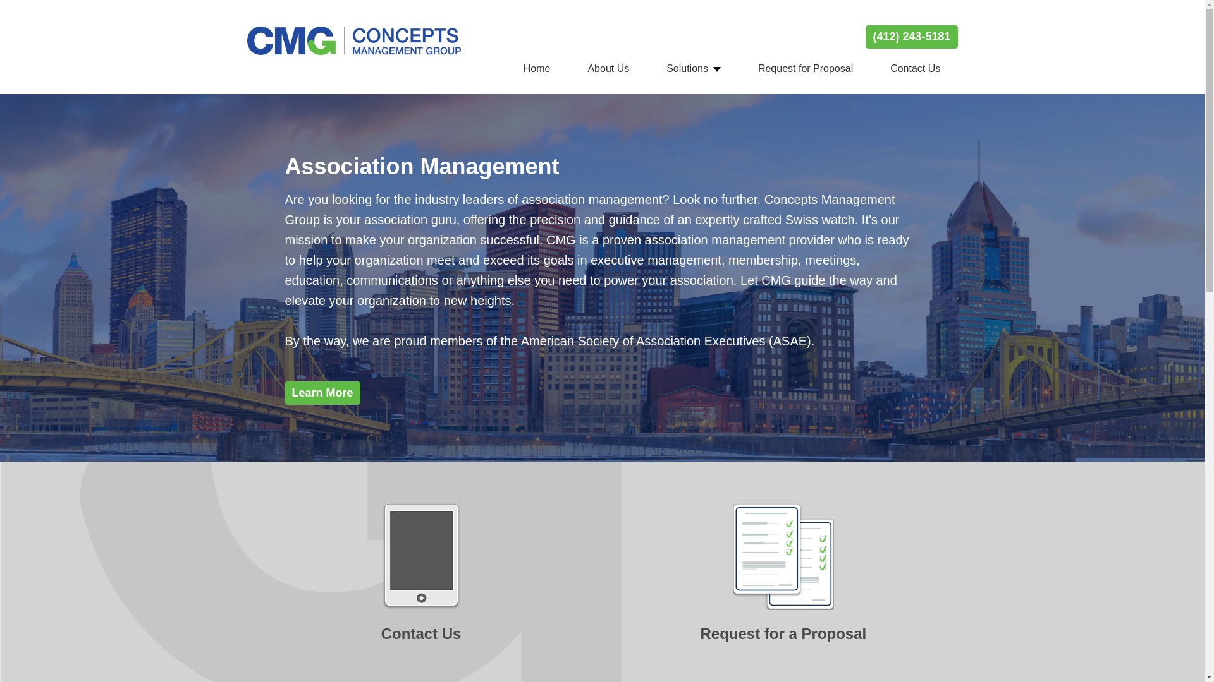  Describe the element at coordinates (321, 393) in the screenshot. I see `Learn More` at that location.